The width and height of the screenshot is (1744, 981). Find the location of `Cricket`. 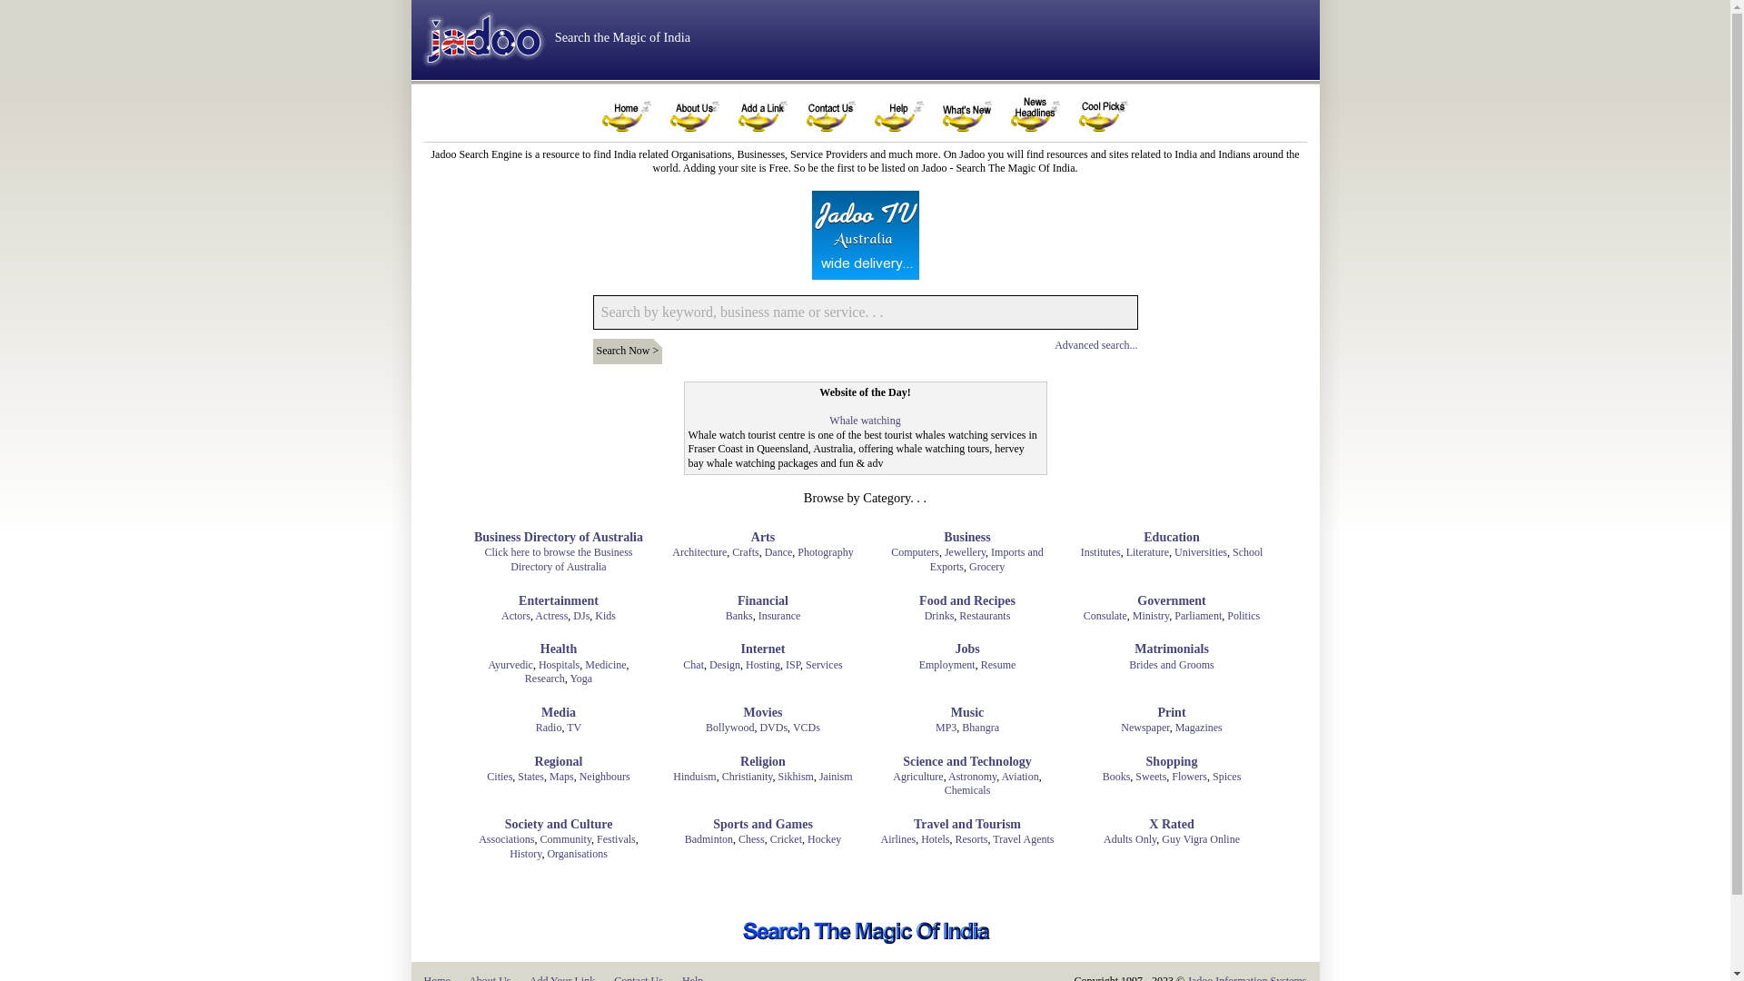

Cricket is located at coordinates (787, 839).